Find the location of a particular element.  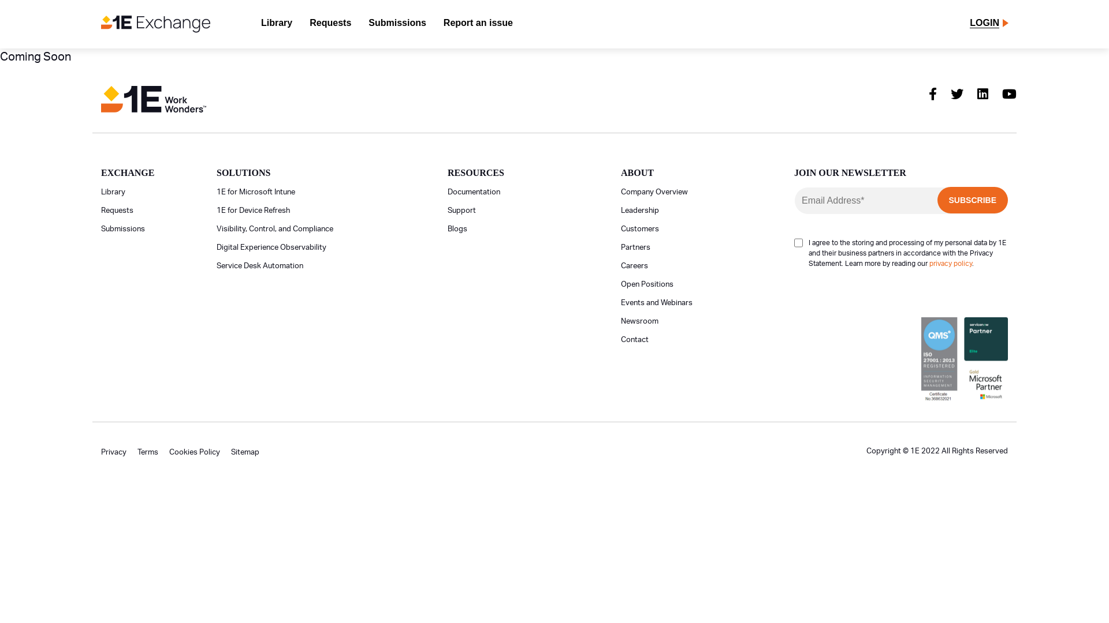

Careers is located at coordinates (634, 267).